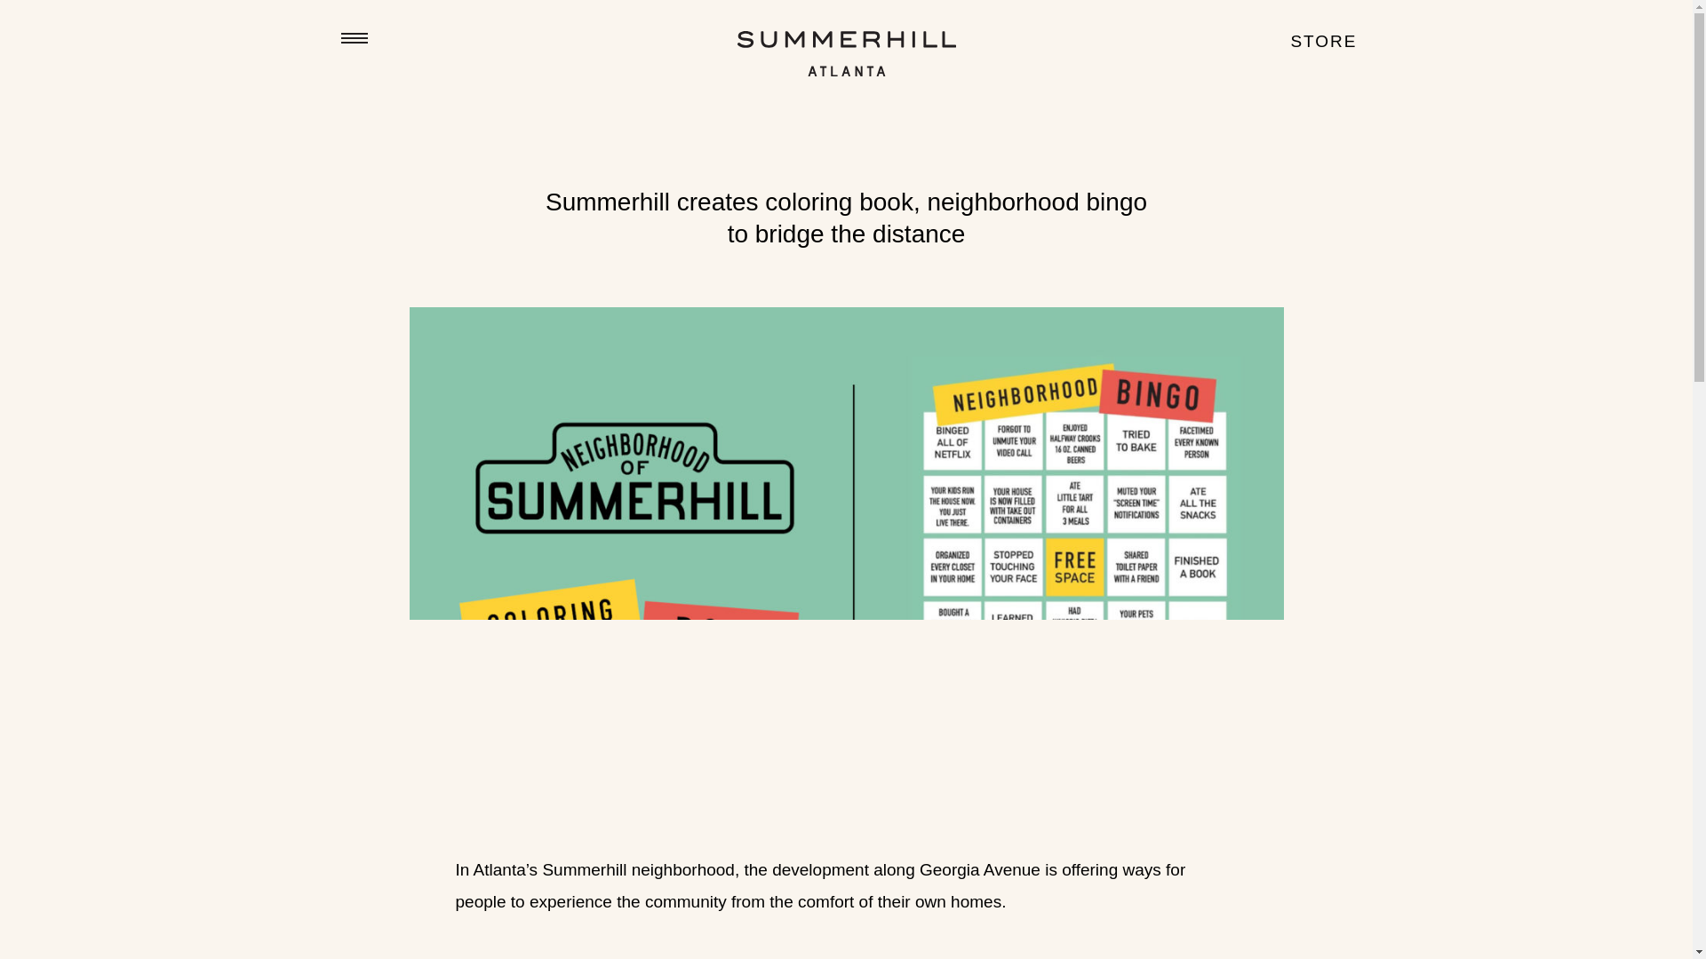 This screenshot has width=1706, height=959. I want to click on inline-logo, so click(846, 53).